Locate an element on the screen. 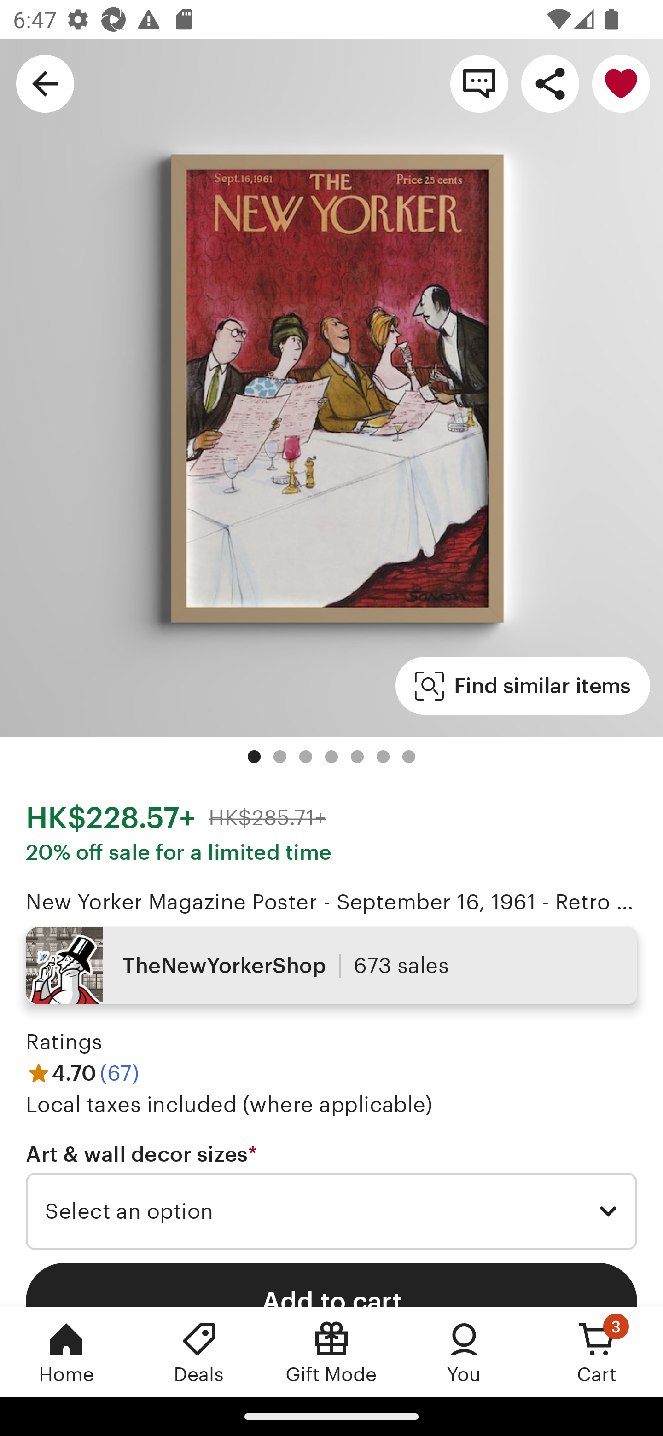  4.70 (67) is located at coordinates (82, 1072).